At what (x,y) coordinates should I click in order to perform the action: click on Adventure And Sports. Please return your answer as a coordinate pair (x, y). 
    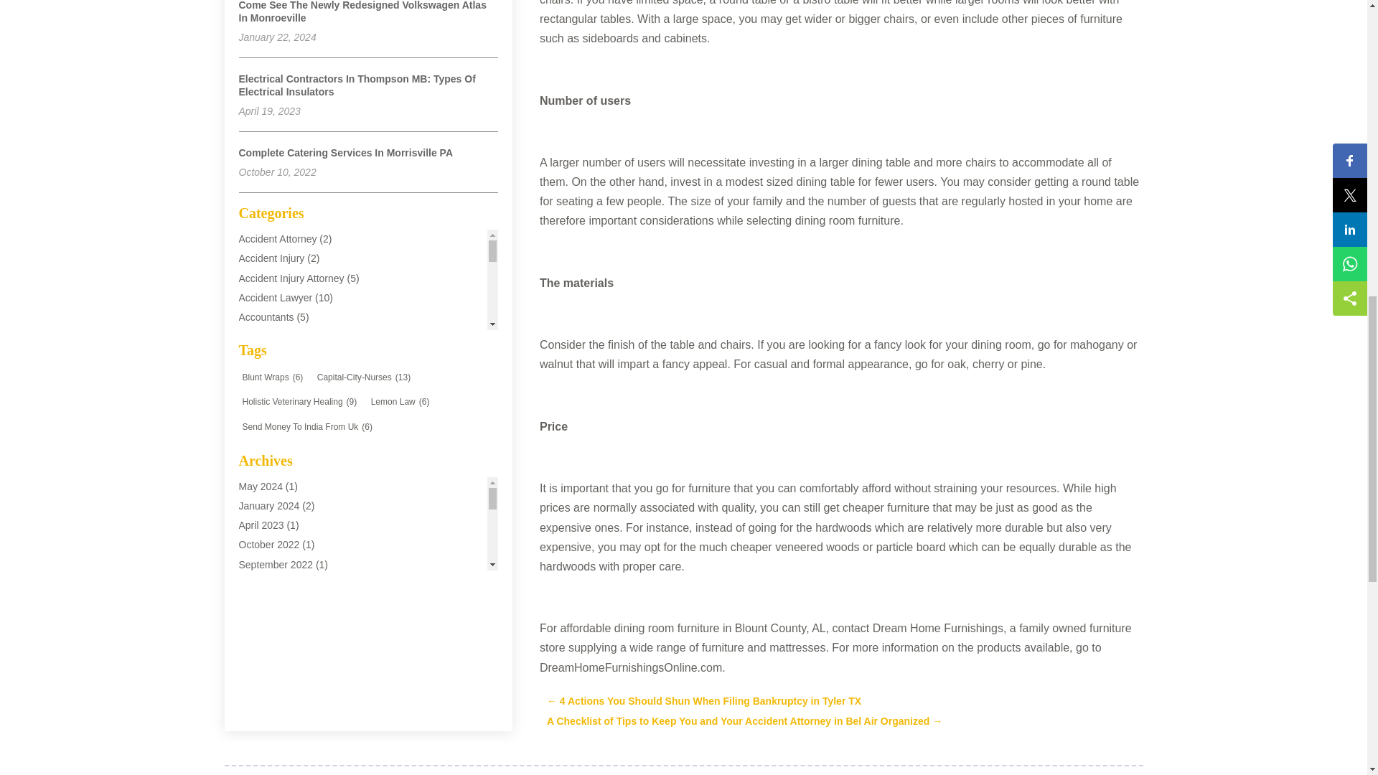
    Looking at the image, I should click on (287, 434).